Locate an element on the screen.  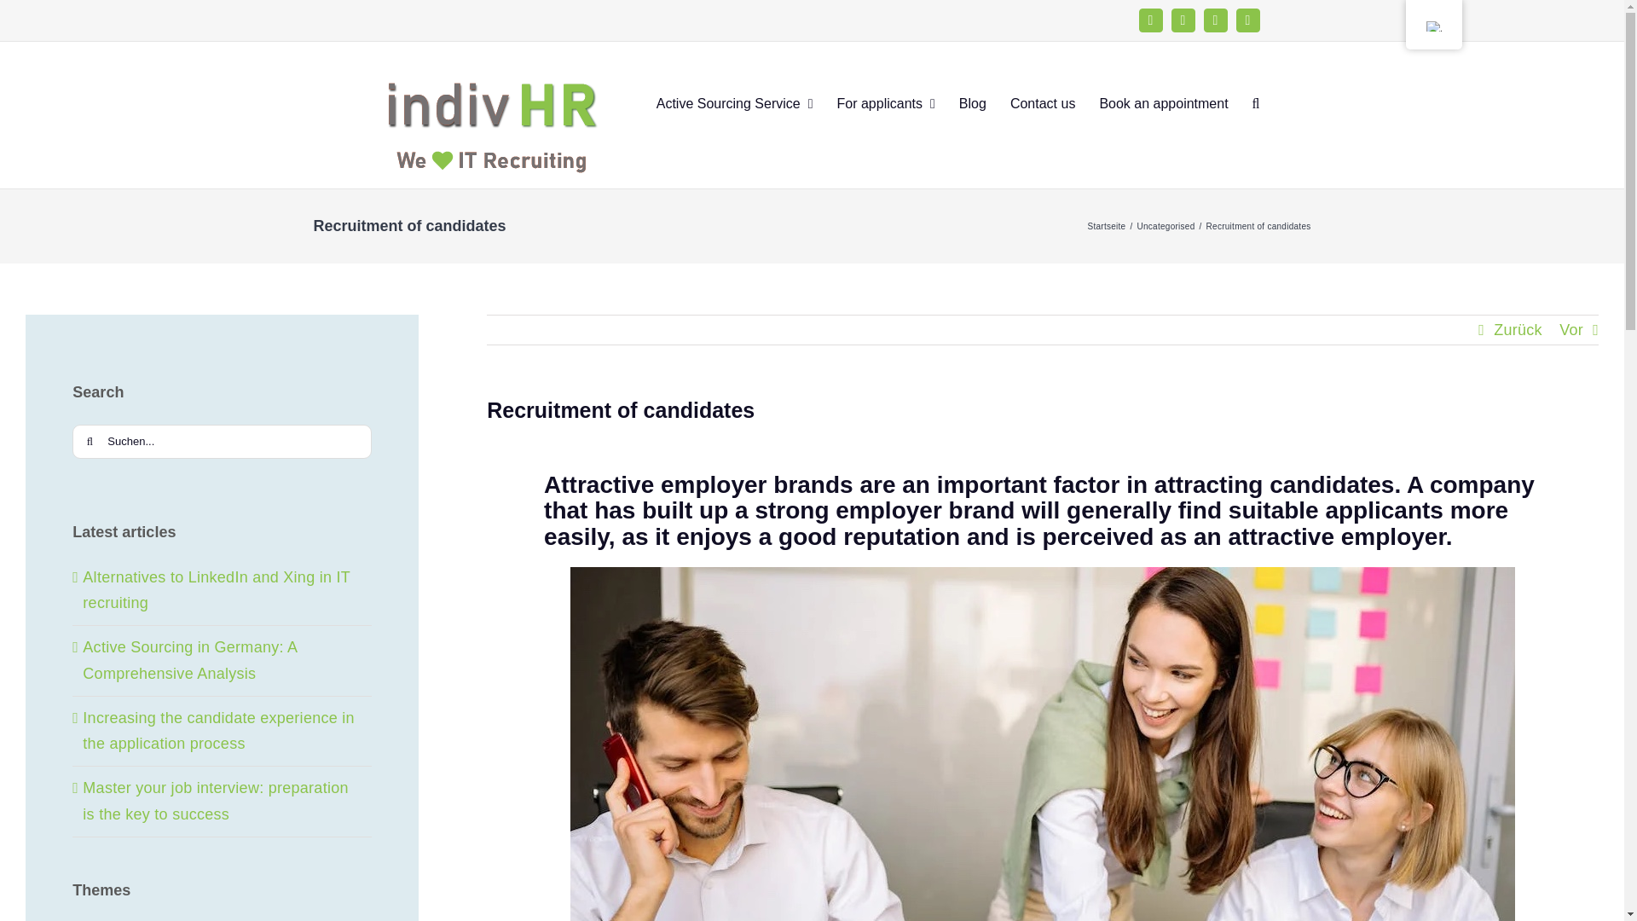
Uncategorised is located at coordinates (1166, 227).